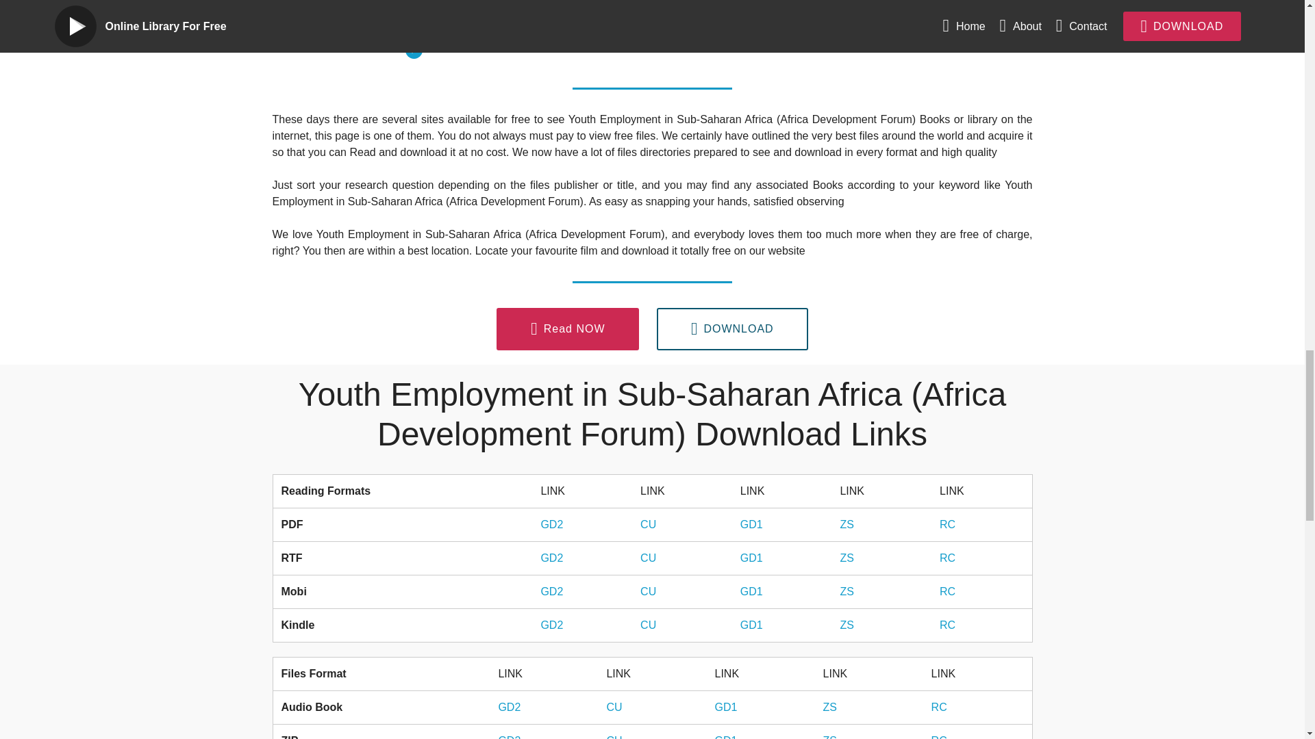 The image size is (1315, 739). I want to click on RC, so click(938, 707).